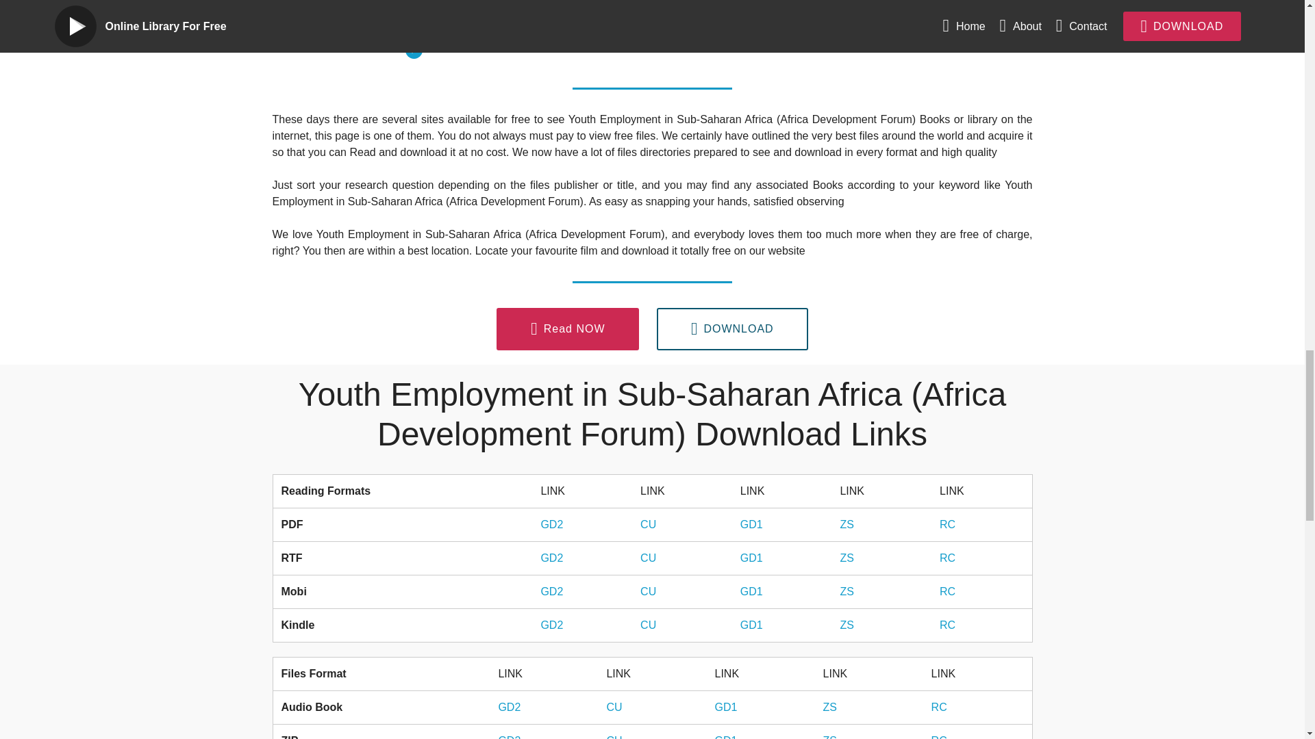 The image size is (1315, 739). I want to click on RC, so click(938, 707).